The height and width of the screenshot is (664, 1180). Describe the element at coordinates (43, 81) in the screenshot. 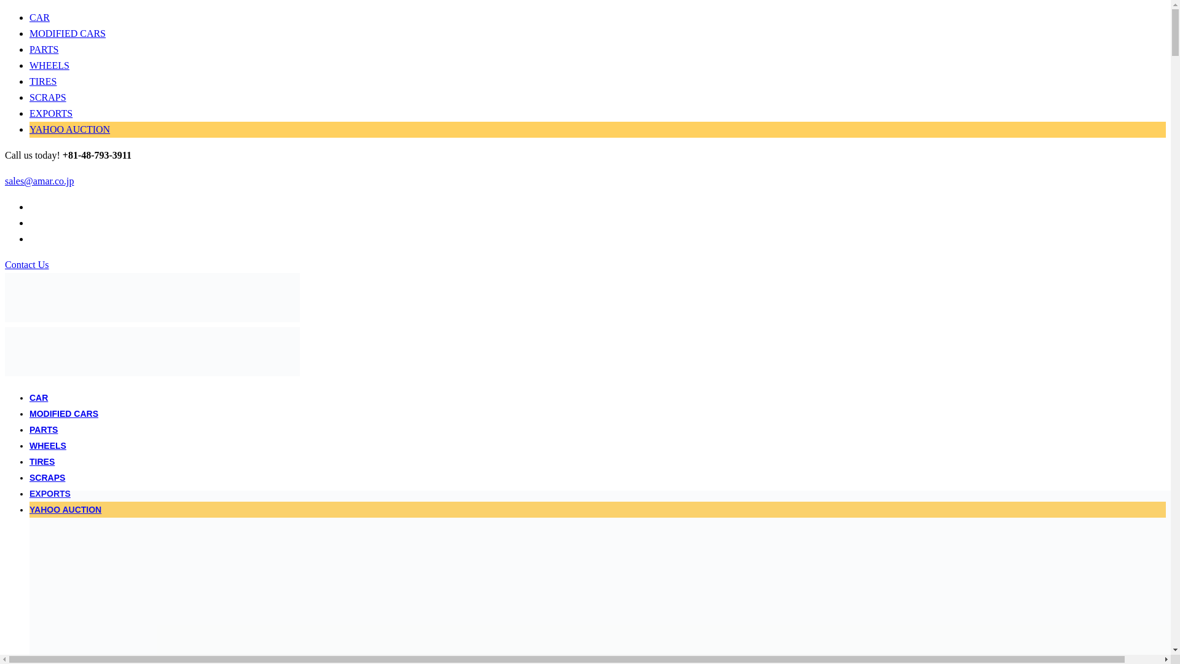

I see `TIRES` at that location.